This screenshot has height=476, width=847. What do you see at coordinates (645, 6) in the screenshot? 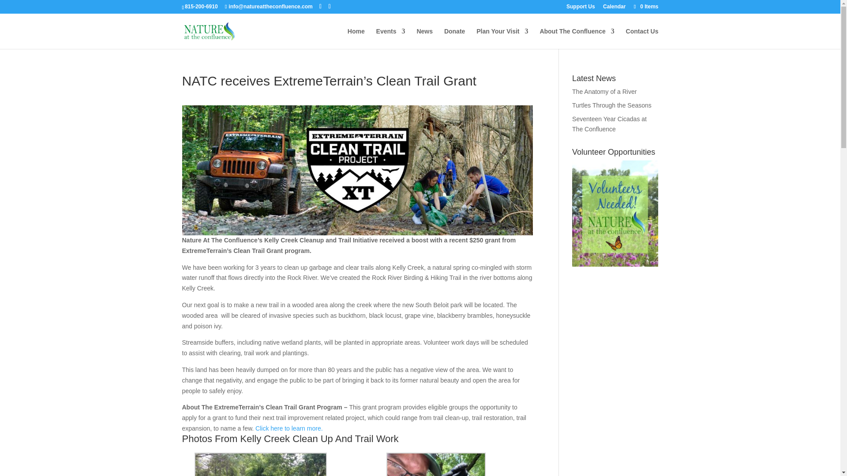
I see `0 Items` at bounding box center [645, 6].